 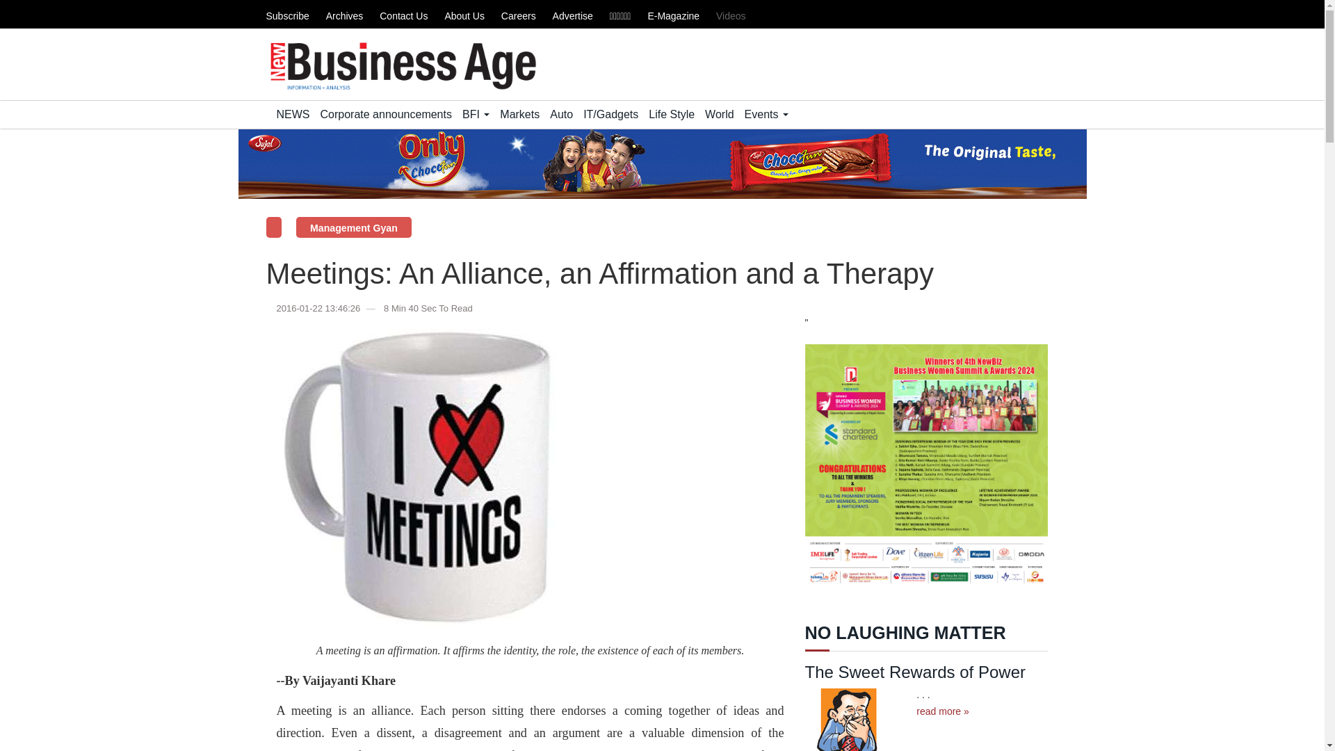 What do you see at coordinates (731, 16) in the screenshot?
I see `Videos` at bounding box center [731, 16].